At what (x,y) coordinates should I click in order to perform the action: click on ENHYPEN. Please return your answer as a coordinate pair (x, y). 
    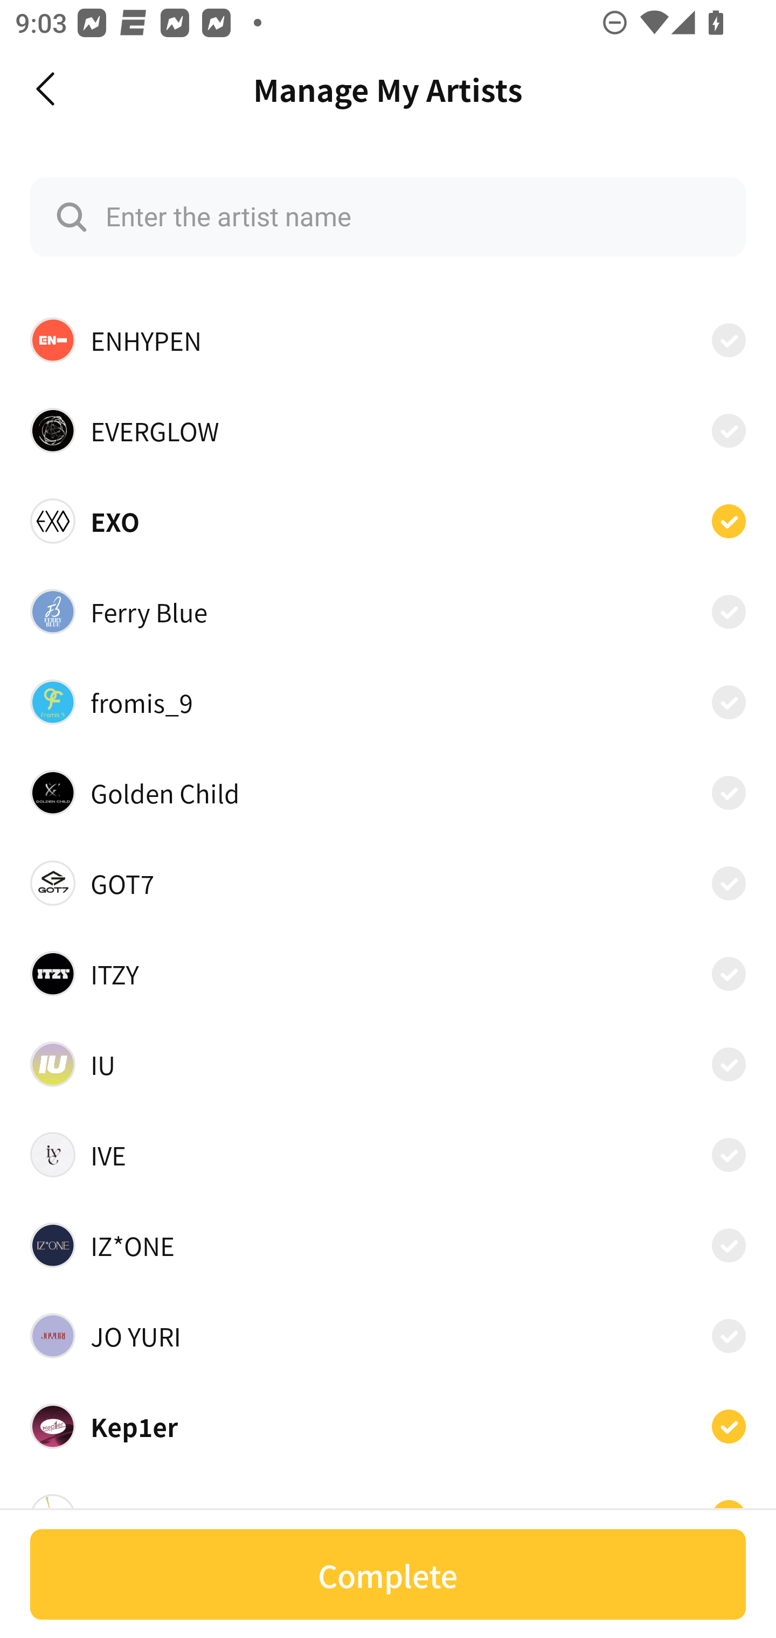
    Looking at the image, I should click on (388, 339).